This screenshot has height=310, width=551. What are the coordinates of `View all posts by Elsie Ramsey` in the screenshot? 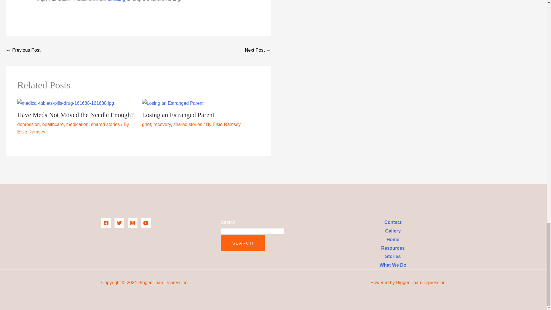 It's located at (227, 124).